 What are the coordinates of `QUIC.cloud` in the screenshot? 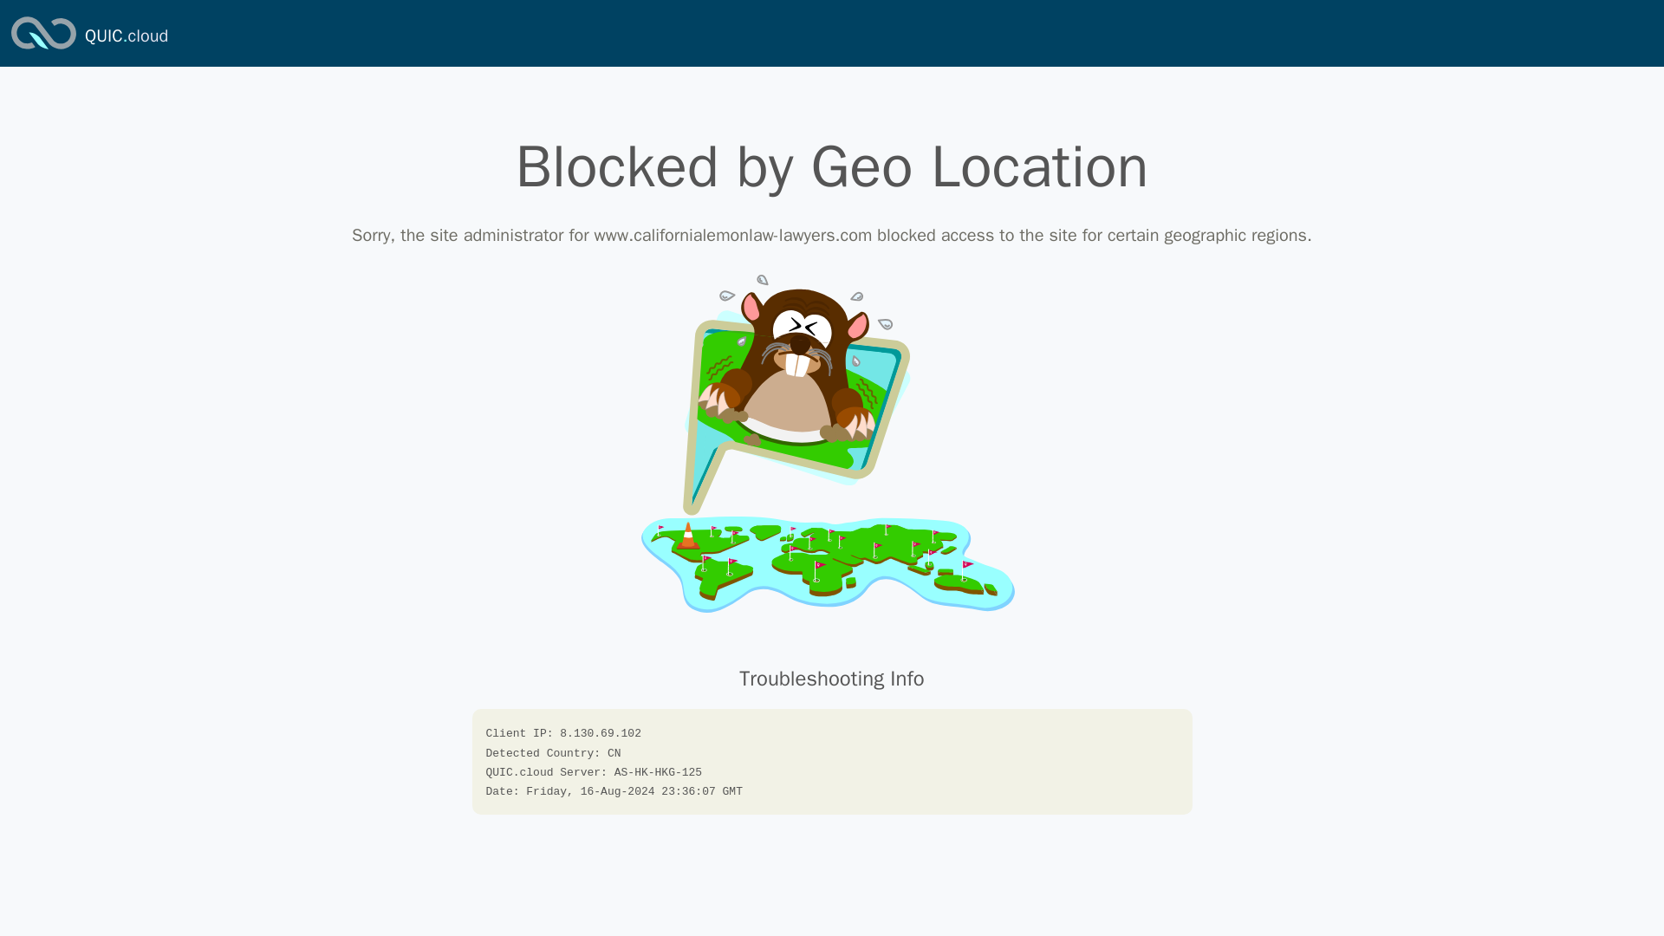 It's located at (126, 36).